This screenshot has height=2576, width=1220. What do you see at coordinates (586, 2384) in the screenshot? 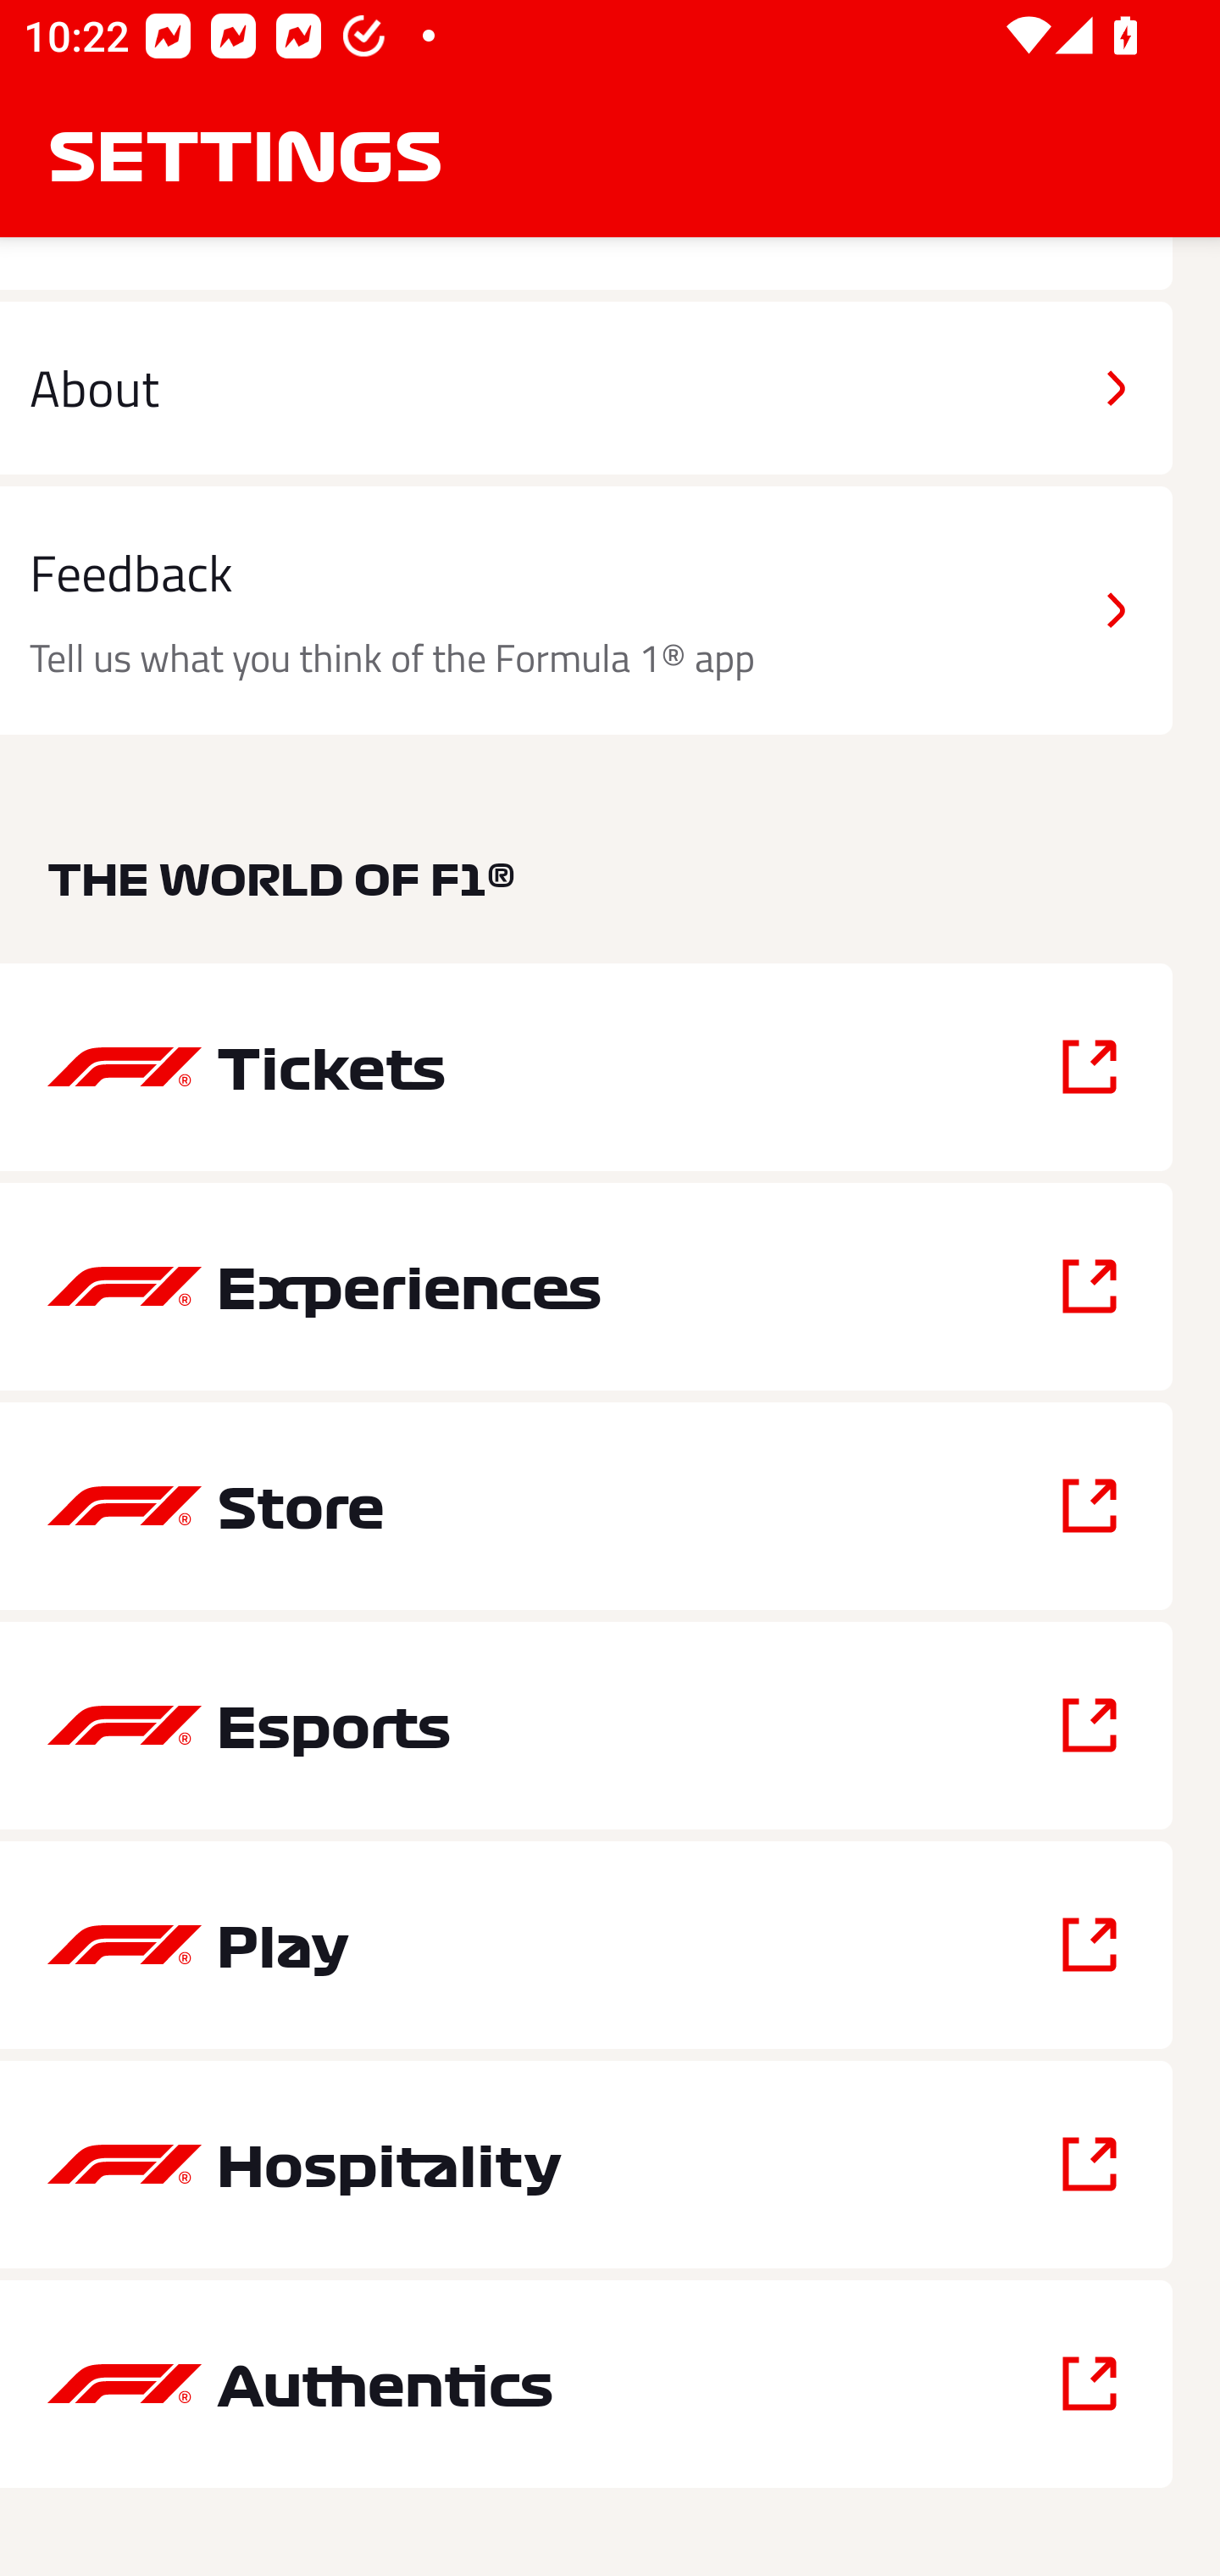
I see `Authentics` at bounding box center [586, 2384].